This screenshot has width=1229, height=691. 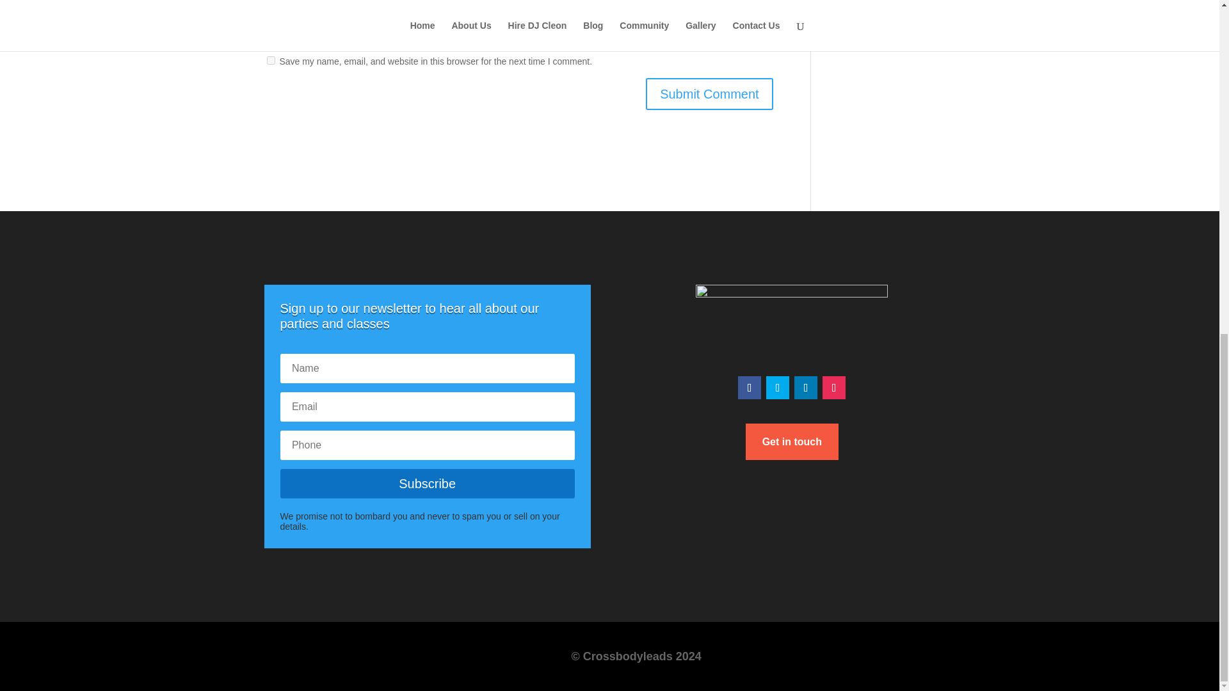 What do you see at coordinates (791, 321) in the screenshot?
I see `Salsa logo CBL` at bounding box center [791, 321].